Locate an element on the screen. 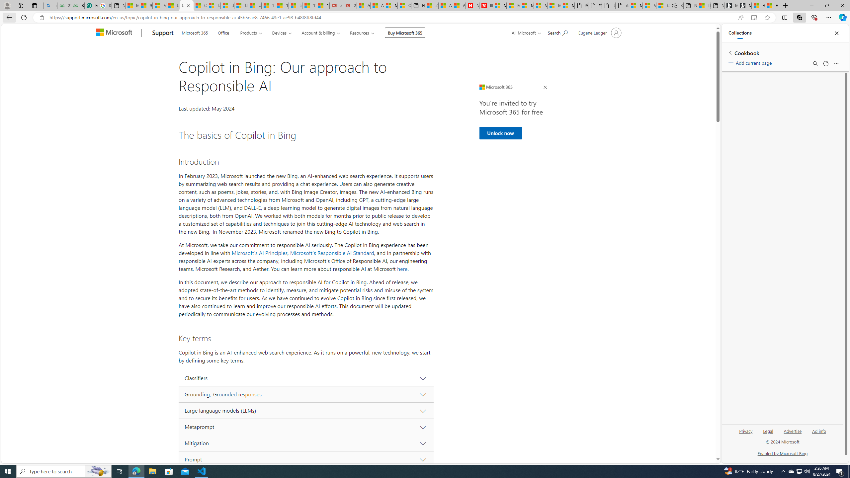 The width and height of the screenshot is (850, 478). Settings and more (Alt+F) is located at coordinates (829, 17).